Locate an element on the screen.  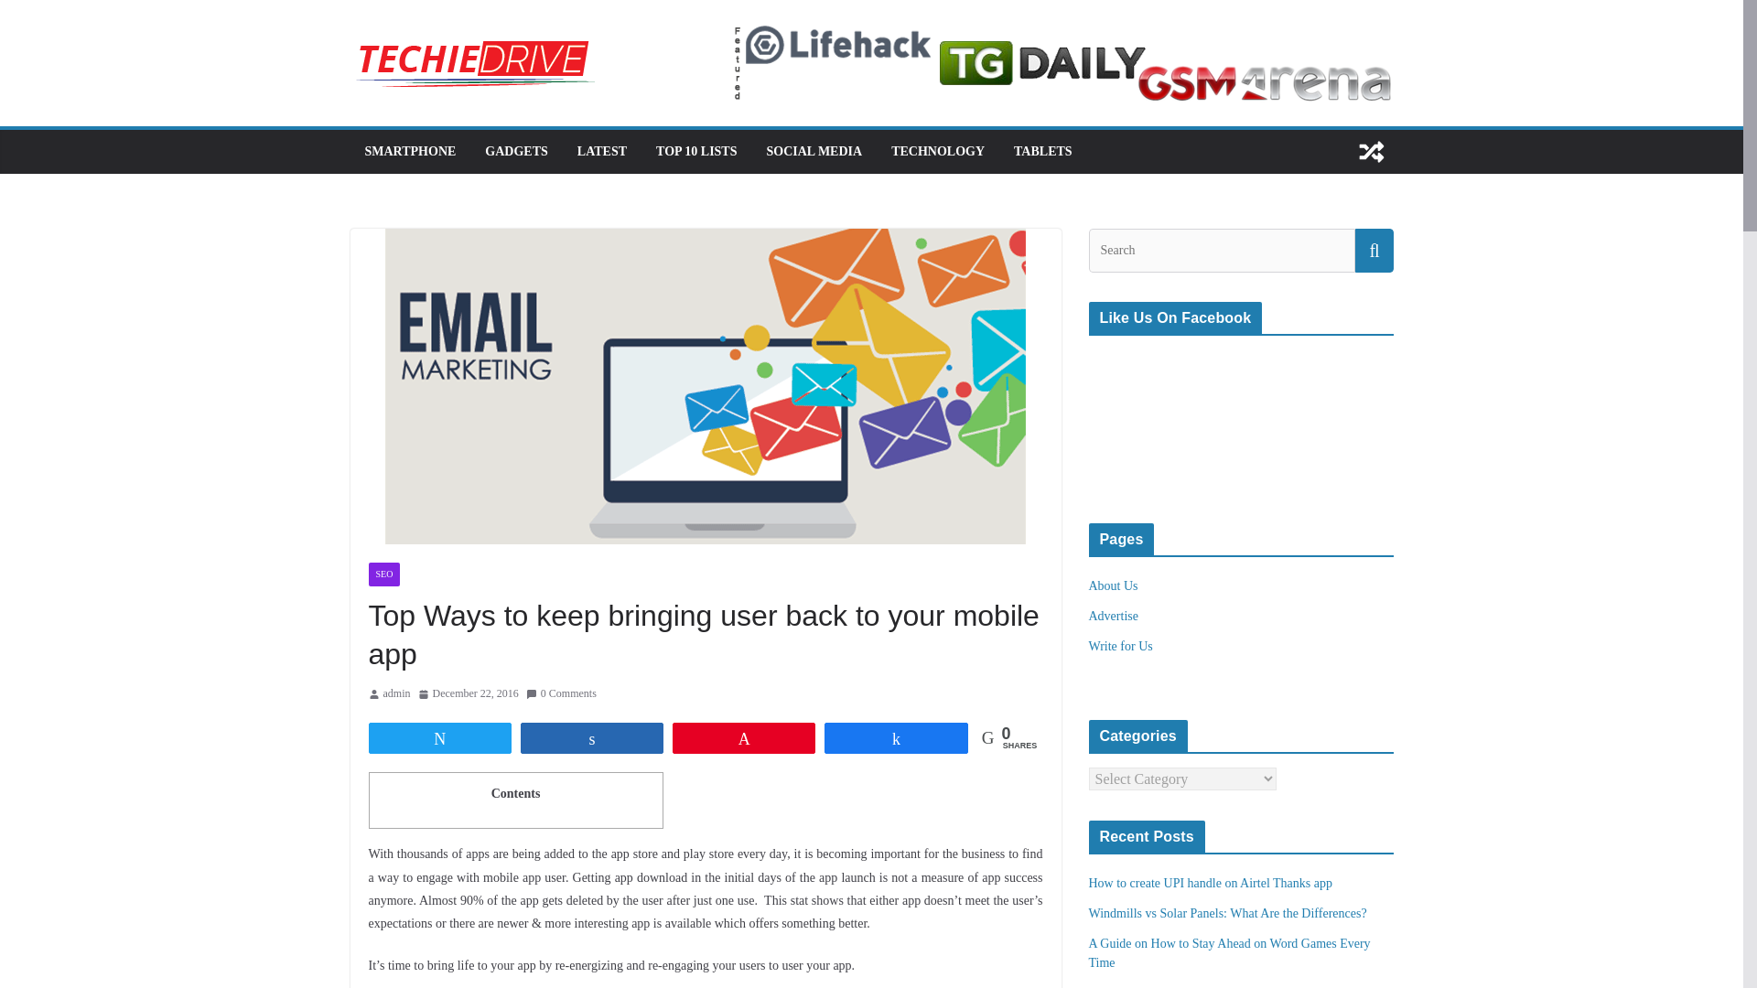
12:53 pm is located at coordinates (468, 694).